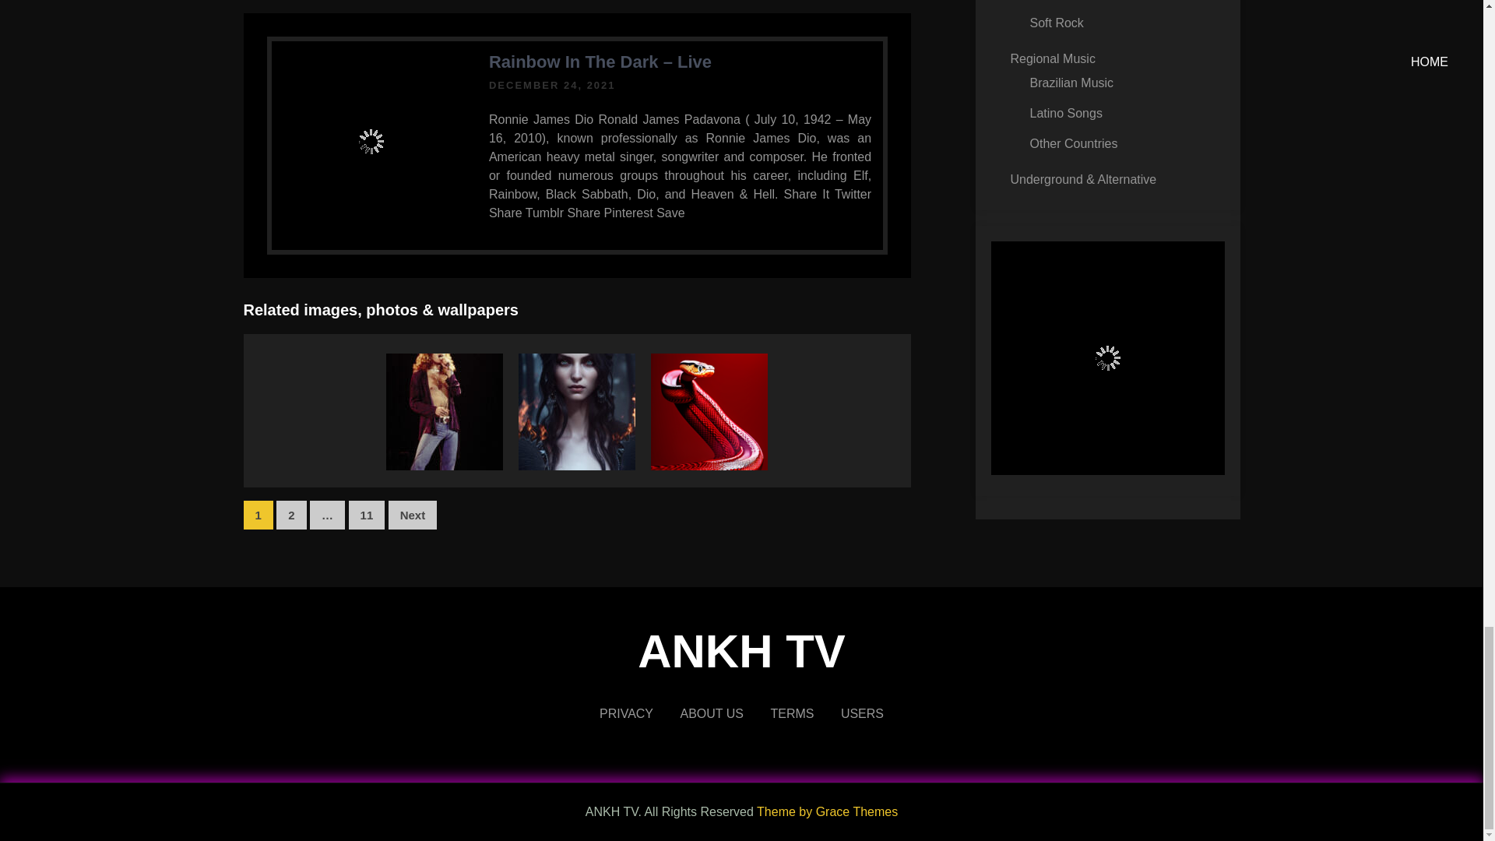 The width and height of the screenshot is (1495, 841). Describe the element at coordinates (367, 515) in the screenshot. I see `11` at that location.